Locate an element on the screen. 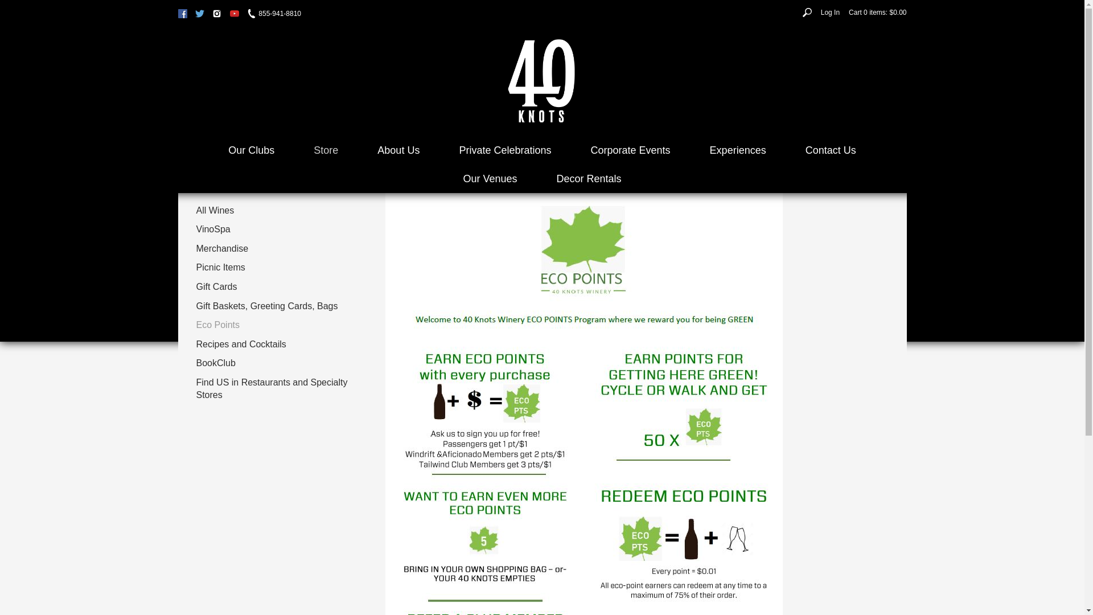 The height and width of the screenshot is (615, 1093). Decor Rentals is located at coordinates (589, 179).